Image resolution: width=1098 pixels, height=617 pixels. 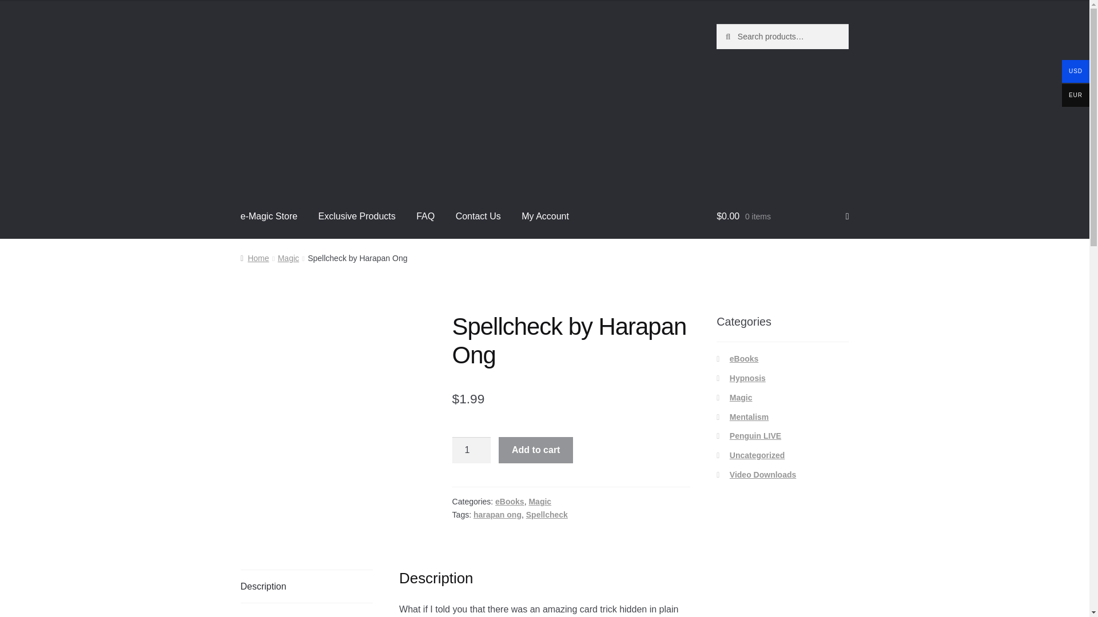 What do you see at coordinates (471, 450) in the screenshot?
I see `1` at bounding box center [471, 450].